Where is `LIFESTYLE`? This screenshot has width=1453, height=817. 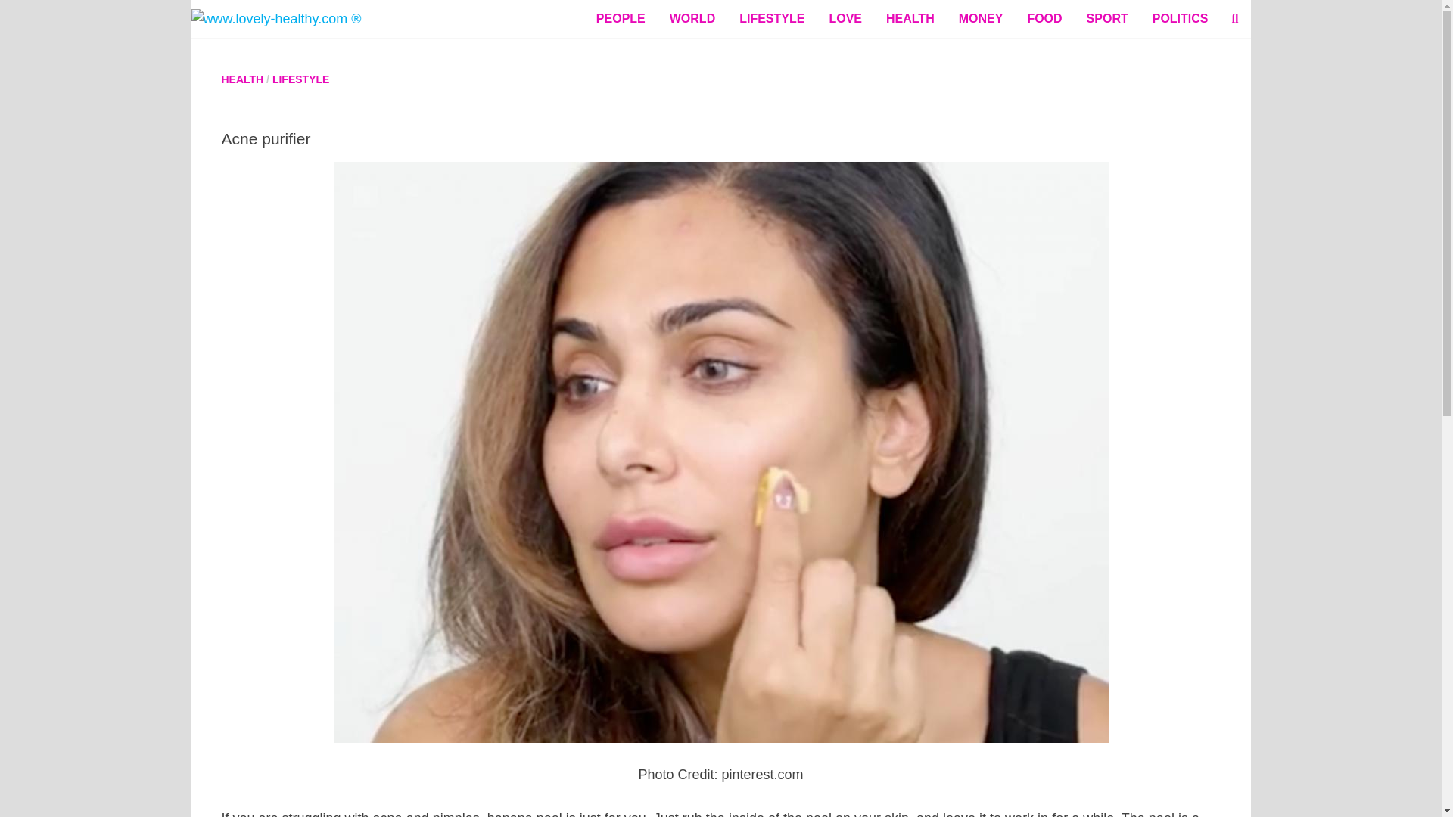 LIFESTYLE is located at coordinates (772, 18).